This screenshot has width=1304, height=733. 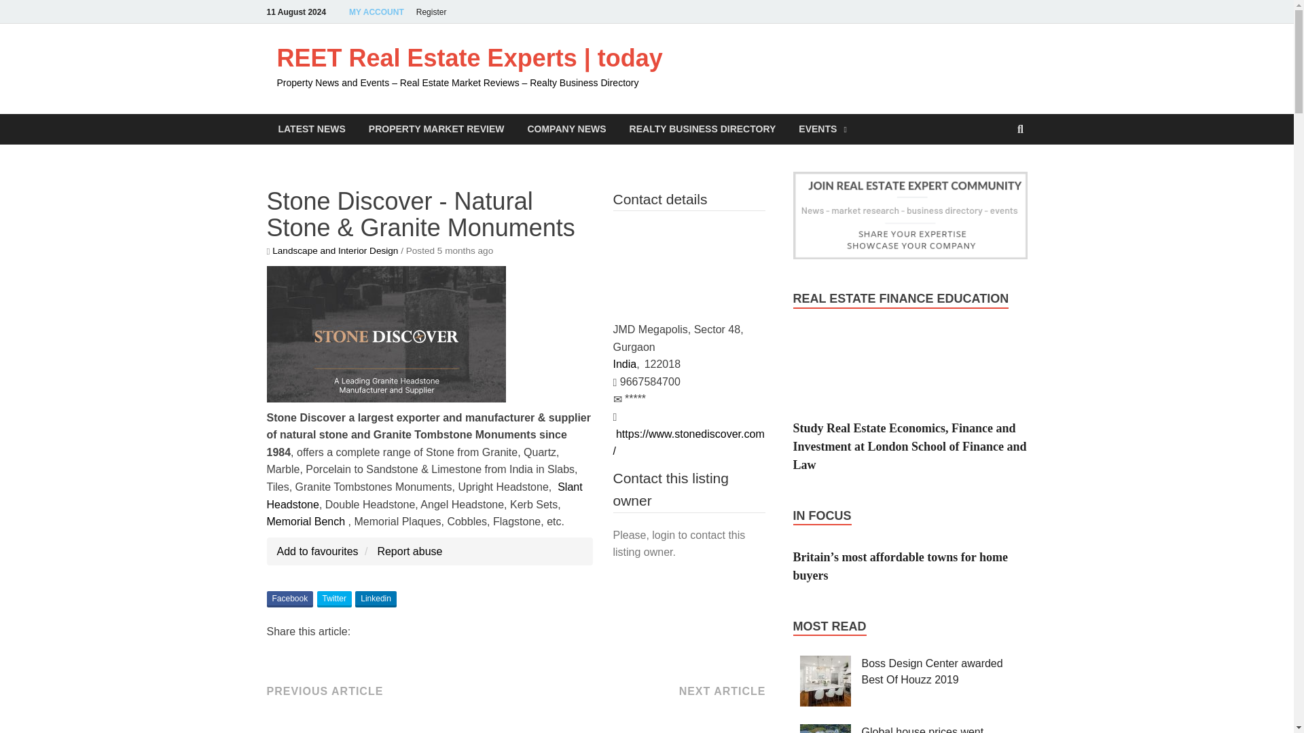 I want to click on Report abuse, so click(x=409, y=551).